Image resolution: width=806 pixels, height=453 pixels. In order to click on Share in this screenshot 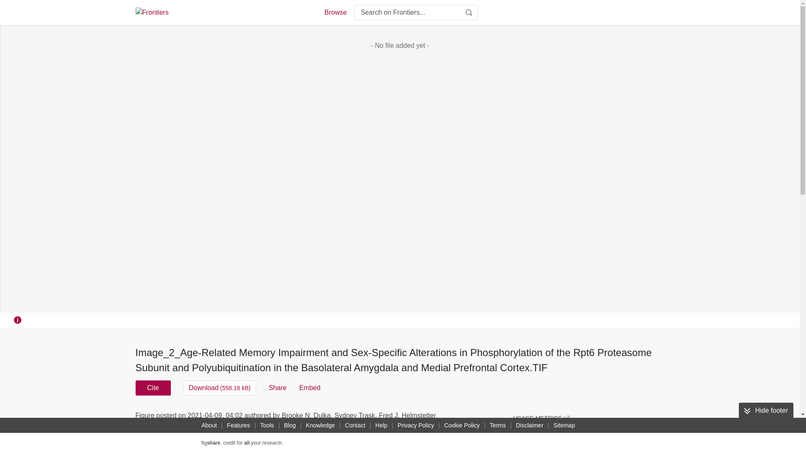, I will do `click(277, 388)`.